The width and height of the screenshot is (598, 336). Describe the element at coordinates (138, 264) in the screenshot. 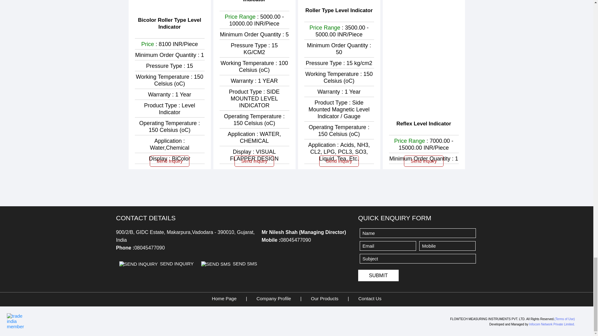

I see `Send Inquiry` at that location.